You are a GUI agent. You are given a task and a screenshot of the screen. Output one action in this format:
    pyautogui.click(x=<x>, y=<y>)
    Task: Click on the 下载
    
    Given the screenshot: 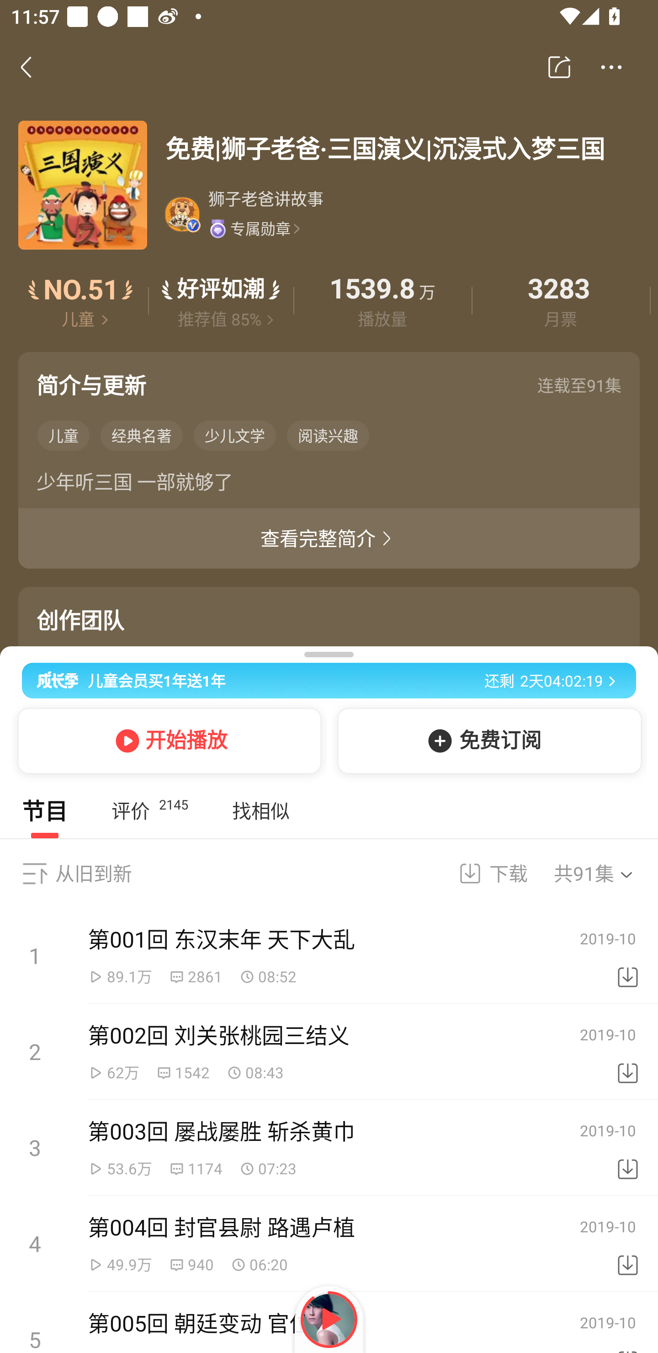 What is the action you would take?
    pyautogui.click(x=628, y=1052)
    